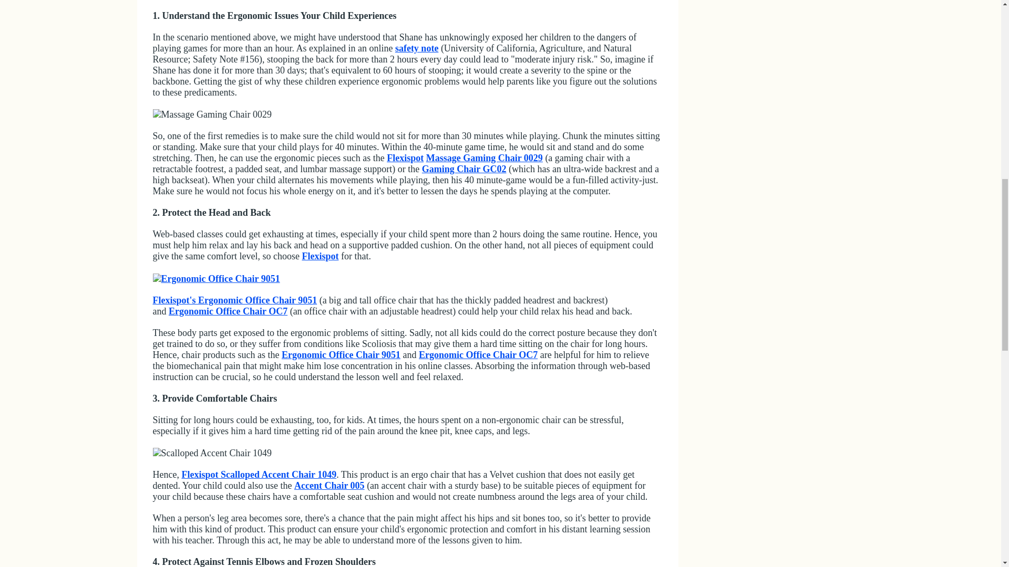 This screenshot has width=1009, height=567. What do you see at coordinates (228, 311) in the screenshot?
I see `Ergonomic Office Chair OC7` at bounding box center [228, 311].